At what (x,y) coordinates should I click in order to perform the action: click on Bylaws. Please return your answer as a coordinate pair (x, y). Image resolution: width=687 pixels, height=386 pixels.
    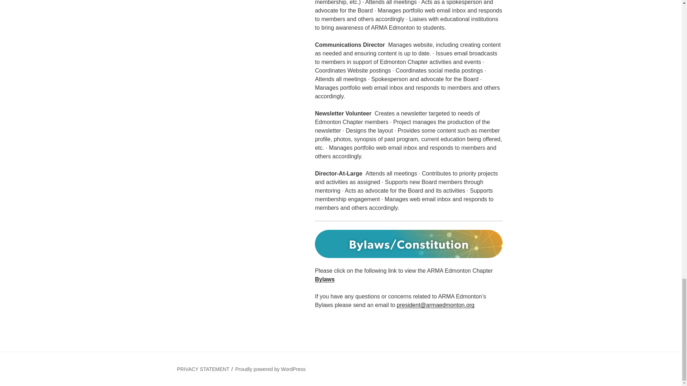
    Looking at the image, I should click on (325, 279).